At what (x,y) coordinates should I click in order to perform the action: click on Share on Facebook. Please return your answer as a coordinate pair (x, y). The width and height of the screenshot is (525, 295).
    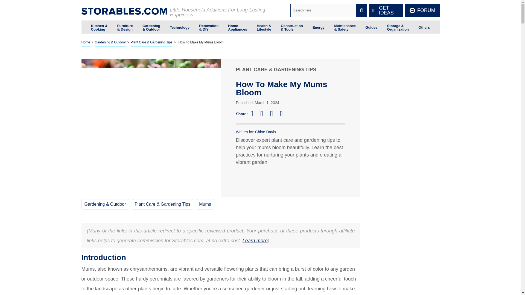
    Looking at the image, I should click on (254, 114).